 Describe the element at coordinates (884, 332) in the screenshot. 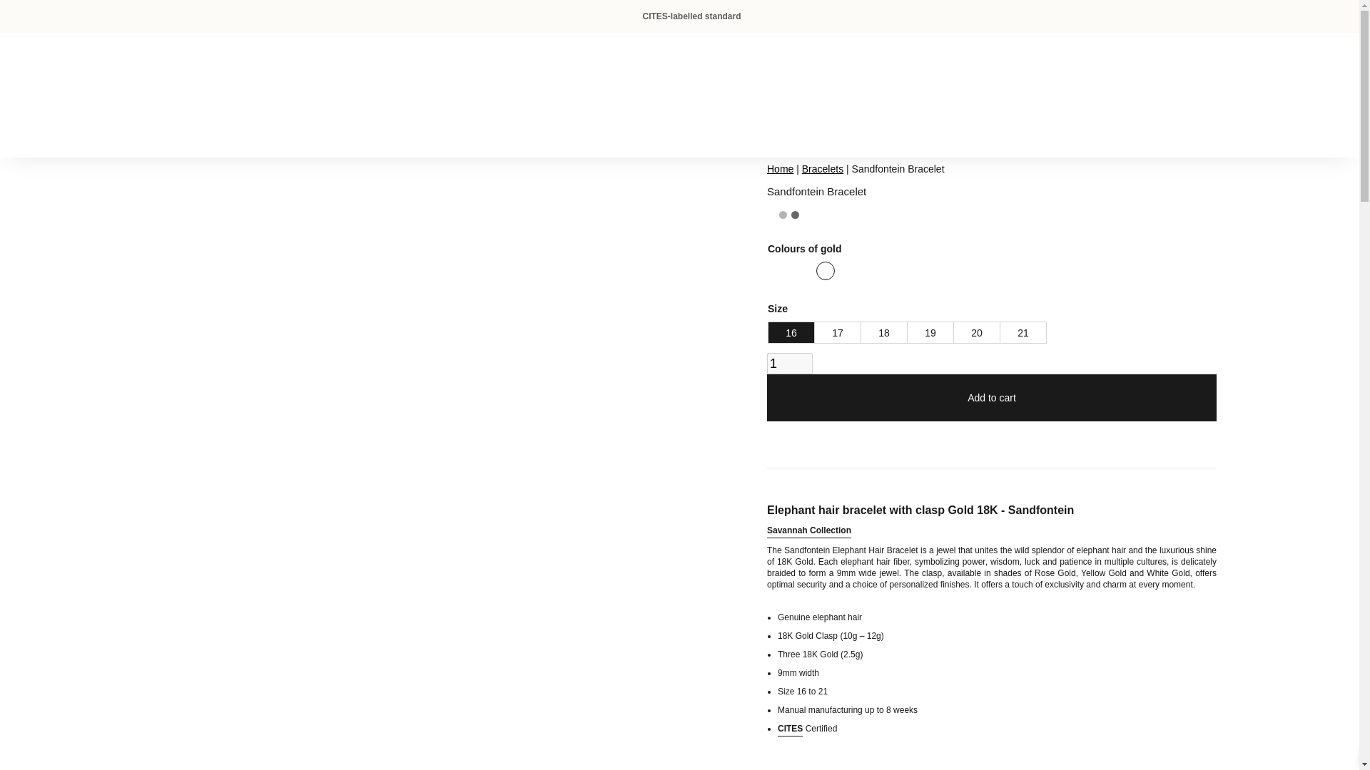

I see `18` at that location.